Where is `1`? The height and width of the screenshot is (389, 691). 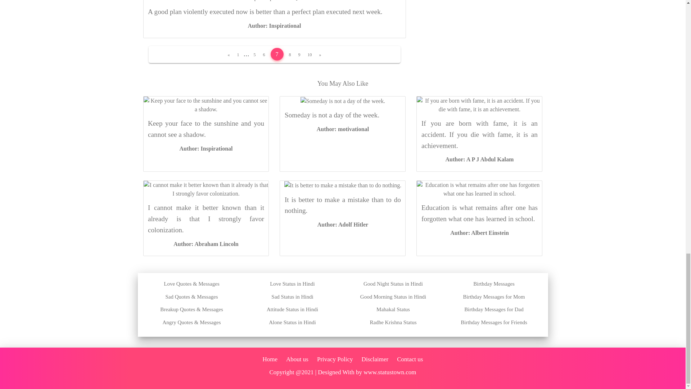
1 is located at coordinates (238, 54).